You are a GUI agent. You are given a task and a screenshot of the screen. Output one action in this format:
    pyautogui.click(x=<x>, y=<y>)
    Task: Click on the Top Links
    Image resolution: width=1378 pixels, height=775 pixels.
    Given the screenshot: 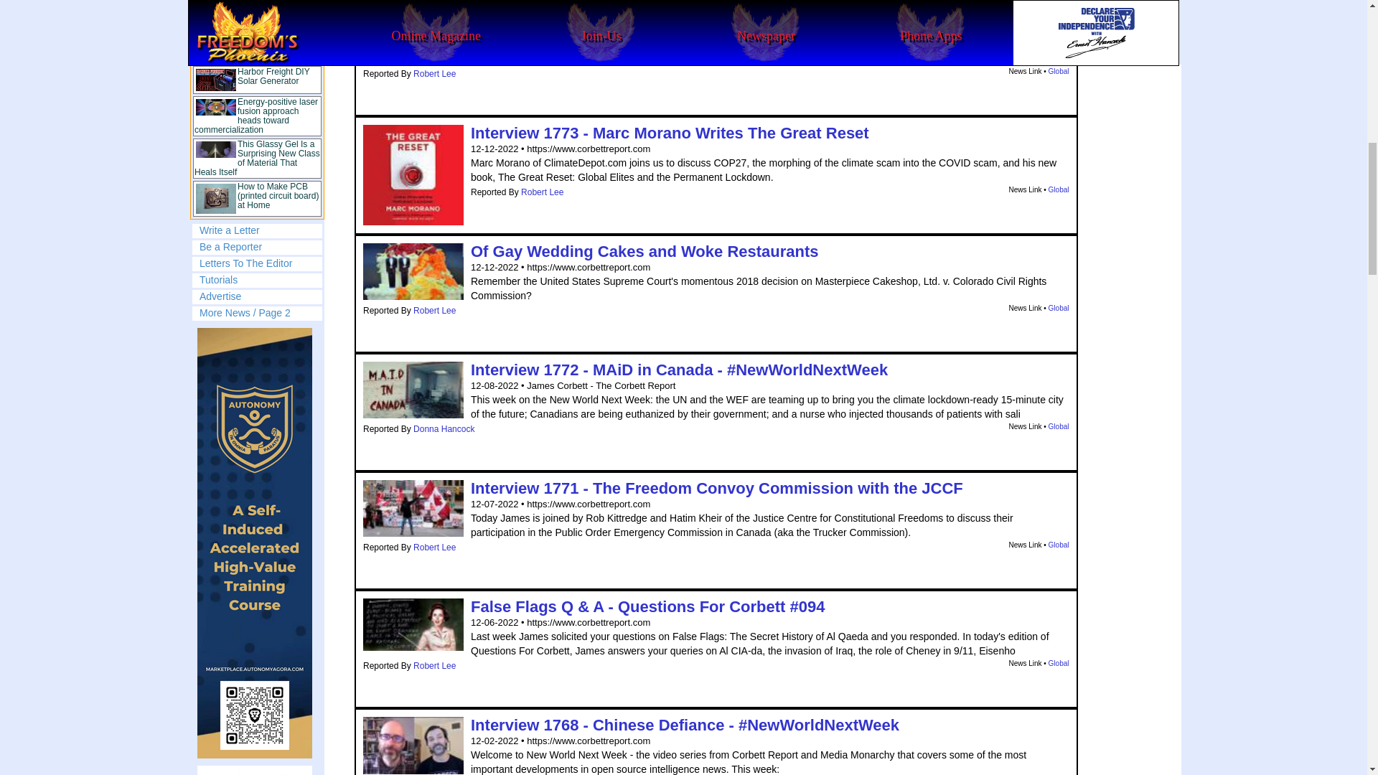 What is the action you would take?
    pyautogui.click(x=257, y=109)
    